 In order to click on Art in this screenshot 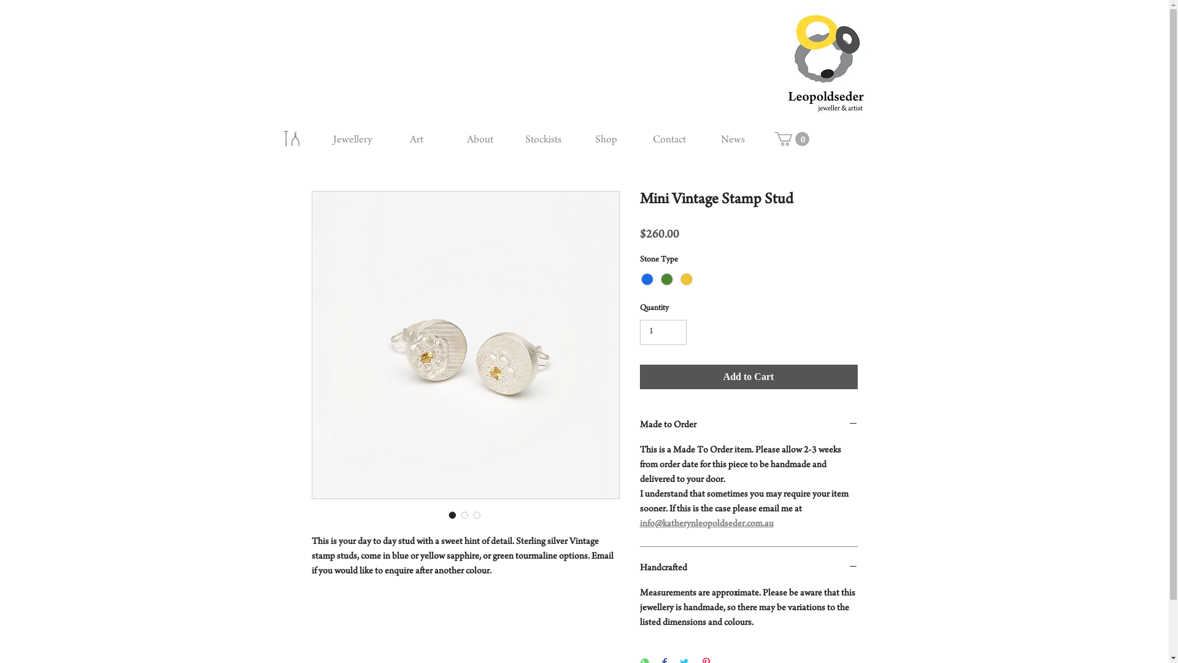, I will do `click(416, 141)`.